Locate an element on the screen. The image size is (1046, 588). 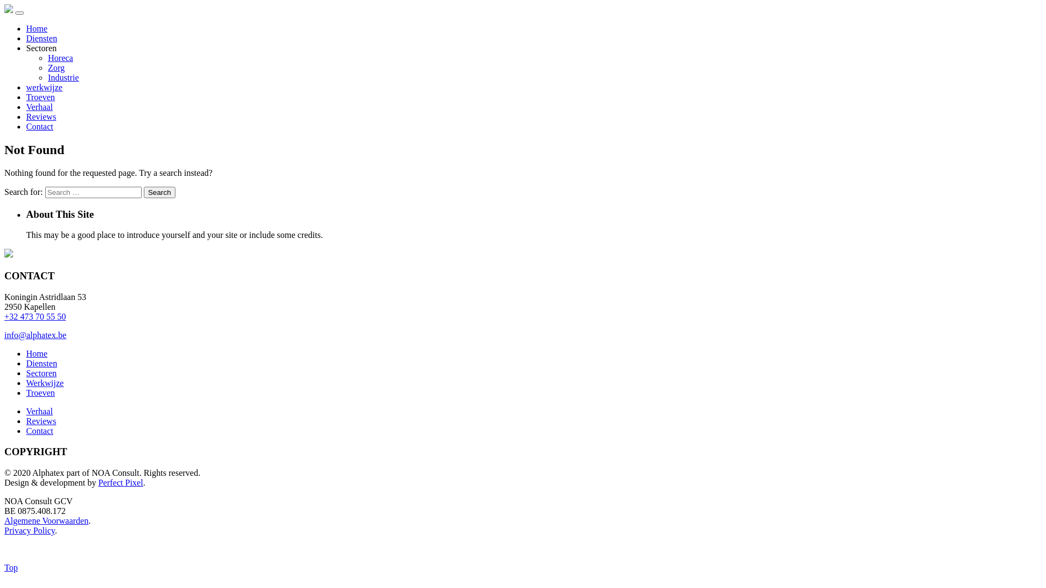
Privacy Policy is located at coordinates (29, 530).